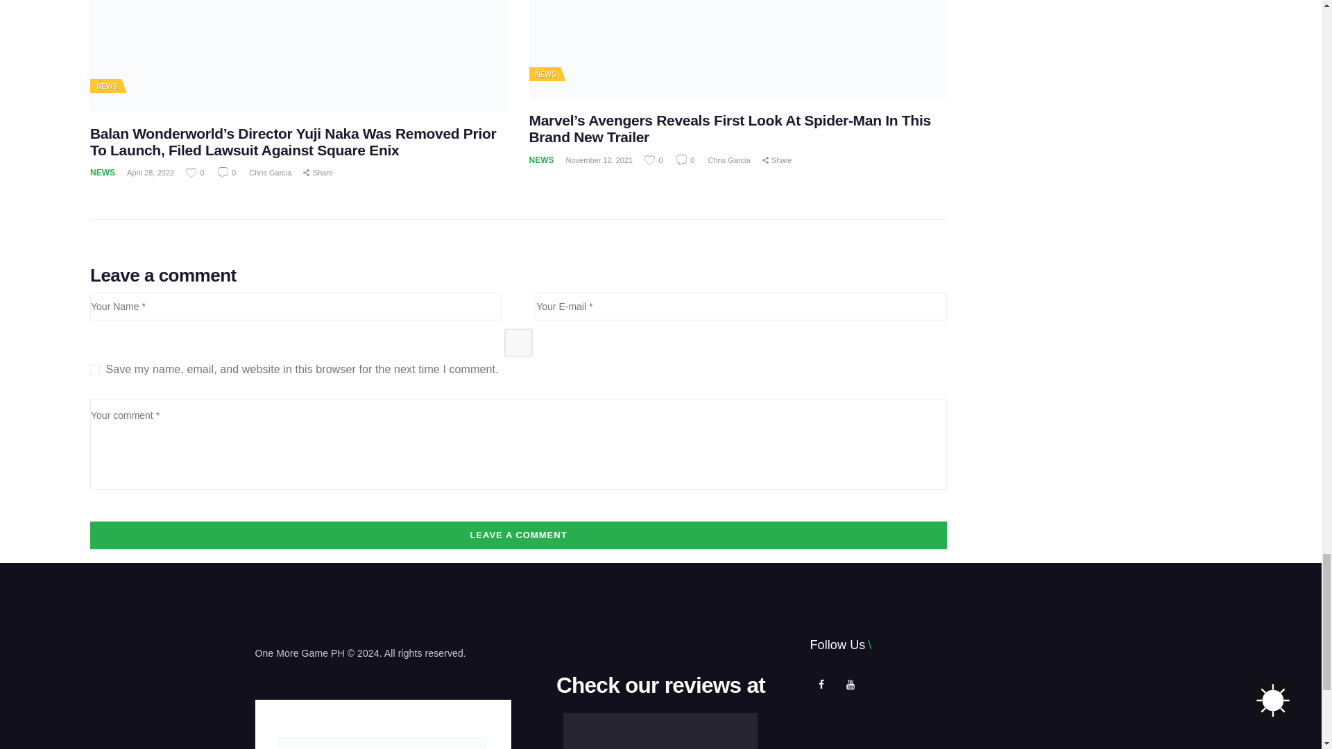  Describe the element at coordinates (106, 86) in the screenshot. I see `View all posts in News` at that location.